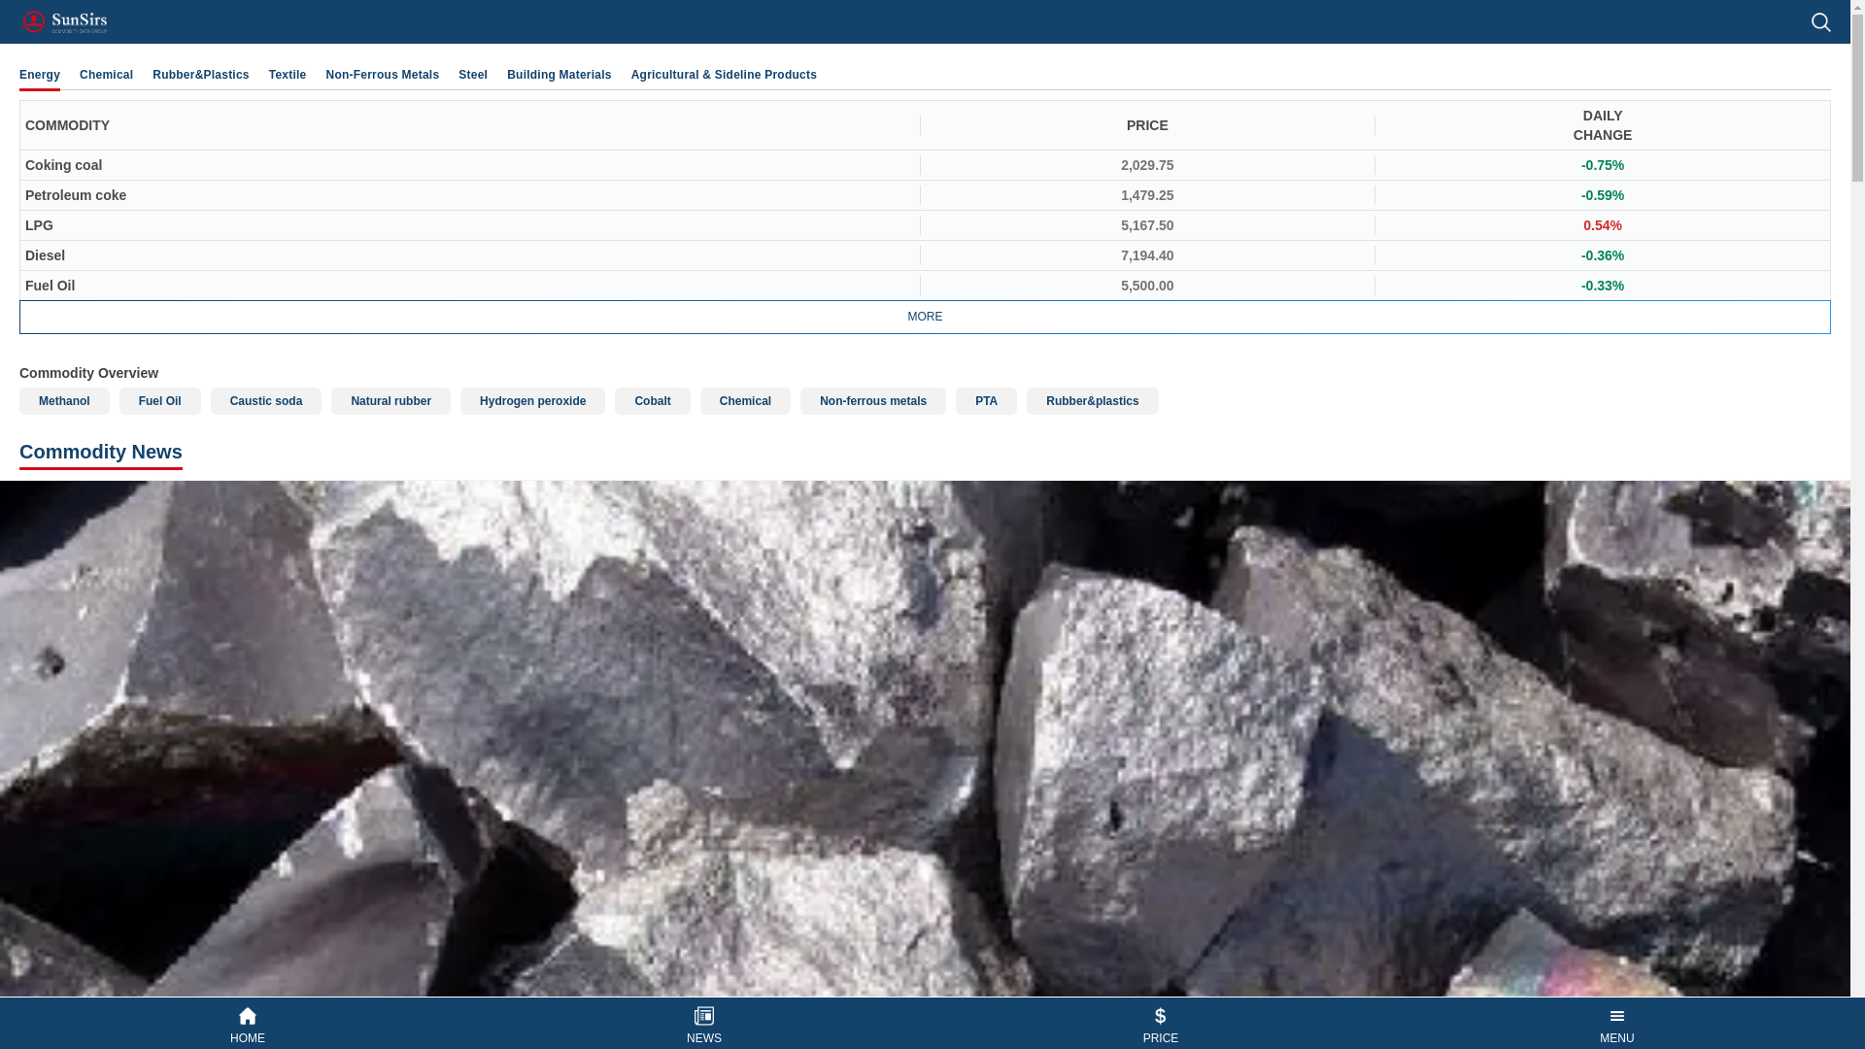 Image resolution: width=1865 pixels, height=1049 pixels. What do you see at coordinates (872, 400) in the screenshot?
I see `Non-ferrous metals` at bounding box center [872, 400].